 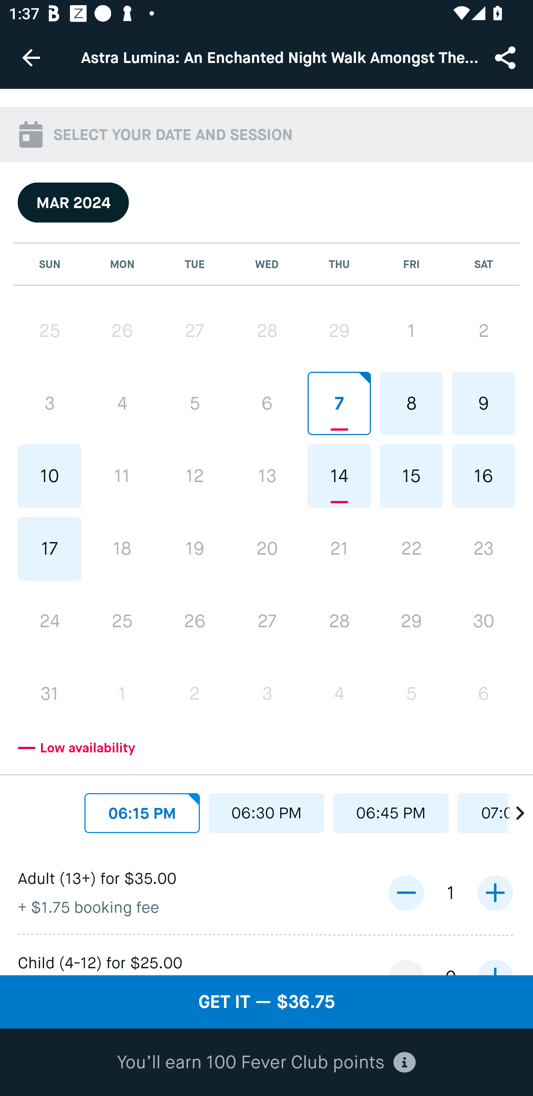 What do you see at coordinates (339, 475) in the screenshot?
I see `14` at bounding box center [339, 475].